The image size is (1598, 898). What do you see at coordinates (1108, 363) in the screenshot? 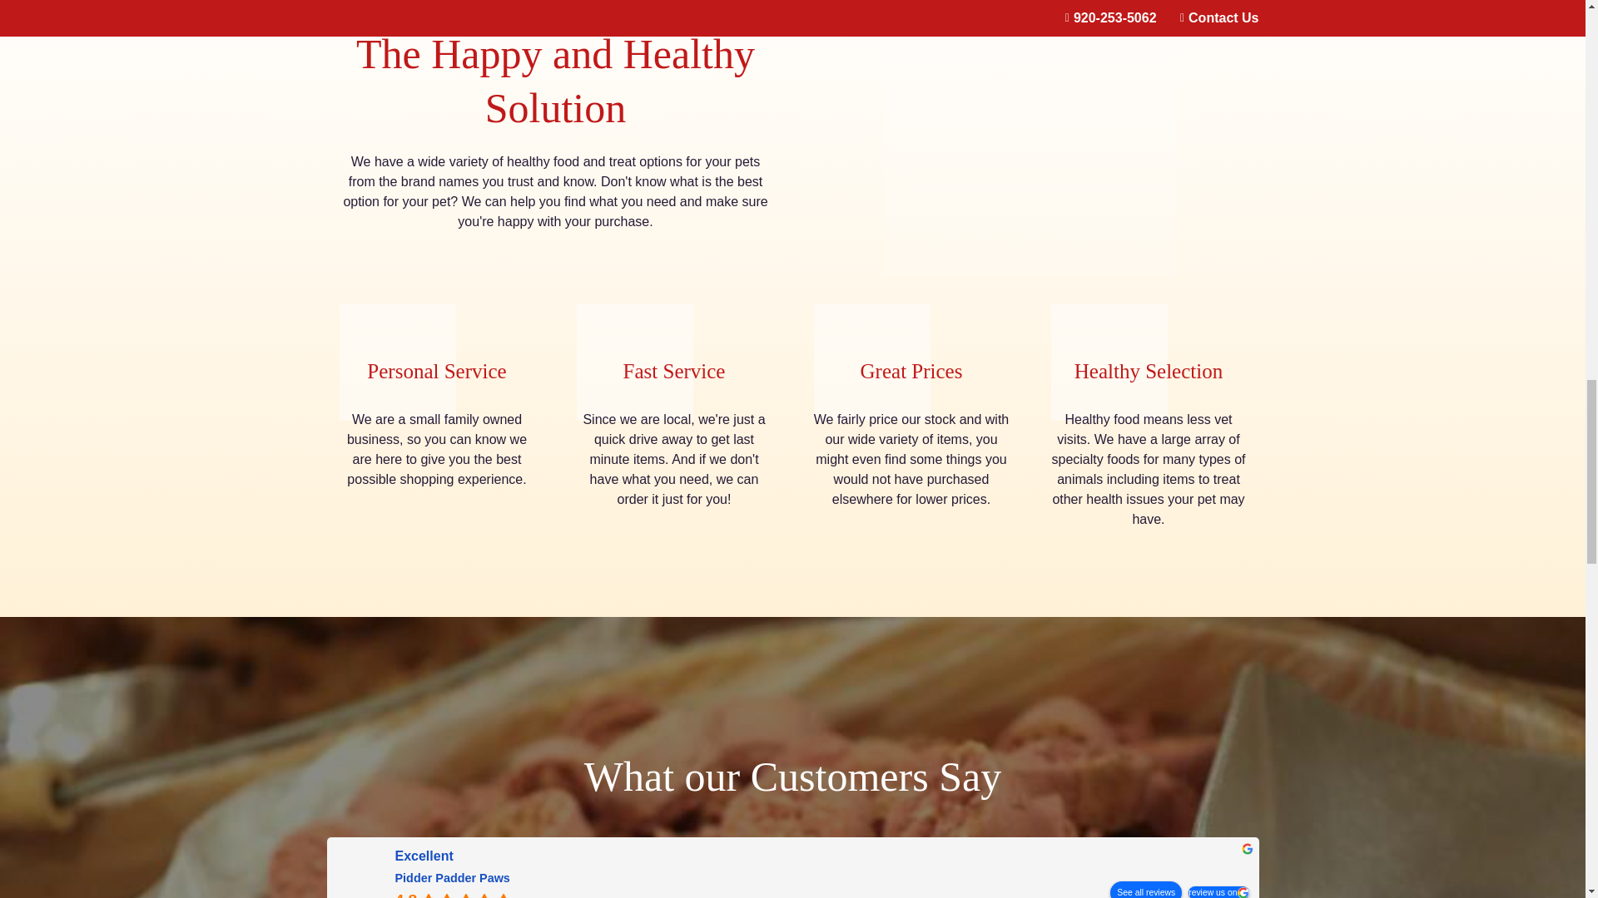
I see `grooming free img` at bounding box center [1108, 363].